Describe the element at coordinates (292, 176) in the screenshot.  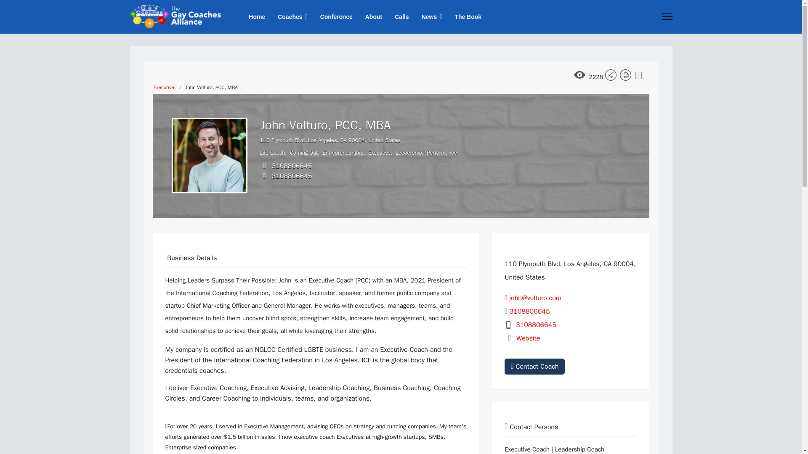
I see `3108806645` at that location.